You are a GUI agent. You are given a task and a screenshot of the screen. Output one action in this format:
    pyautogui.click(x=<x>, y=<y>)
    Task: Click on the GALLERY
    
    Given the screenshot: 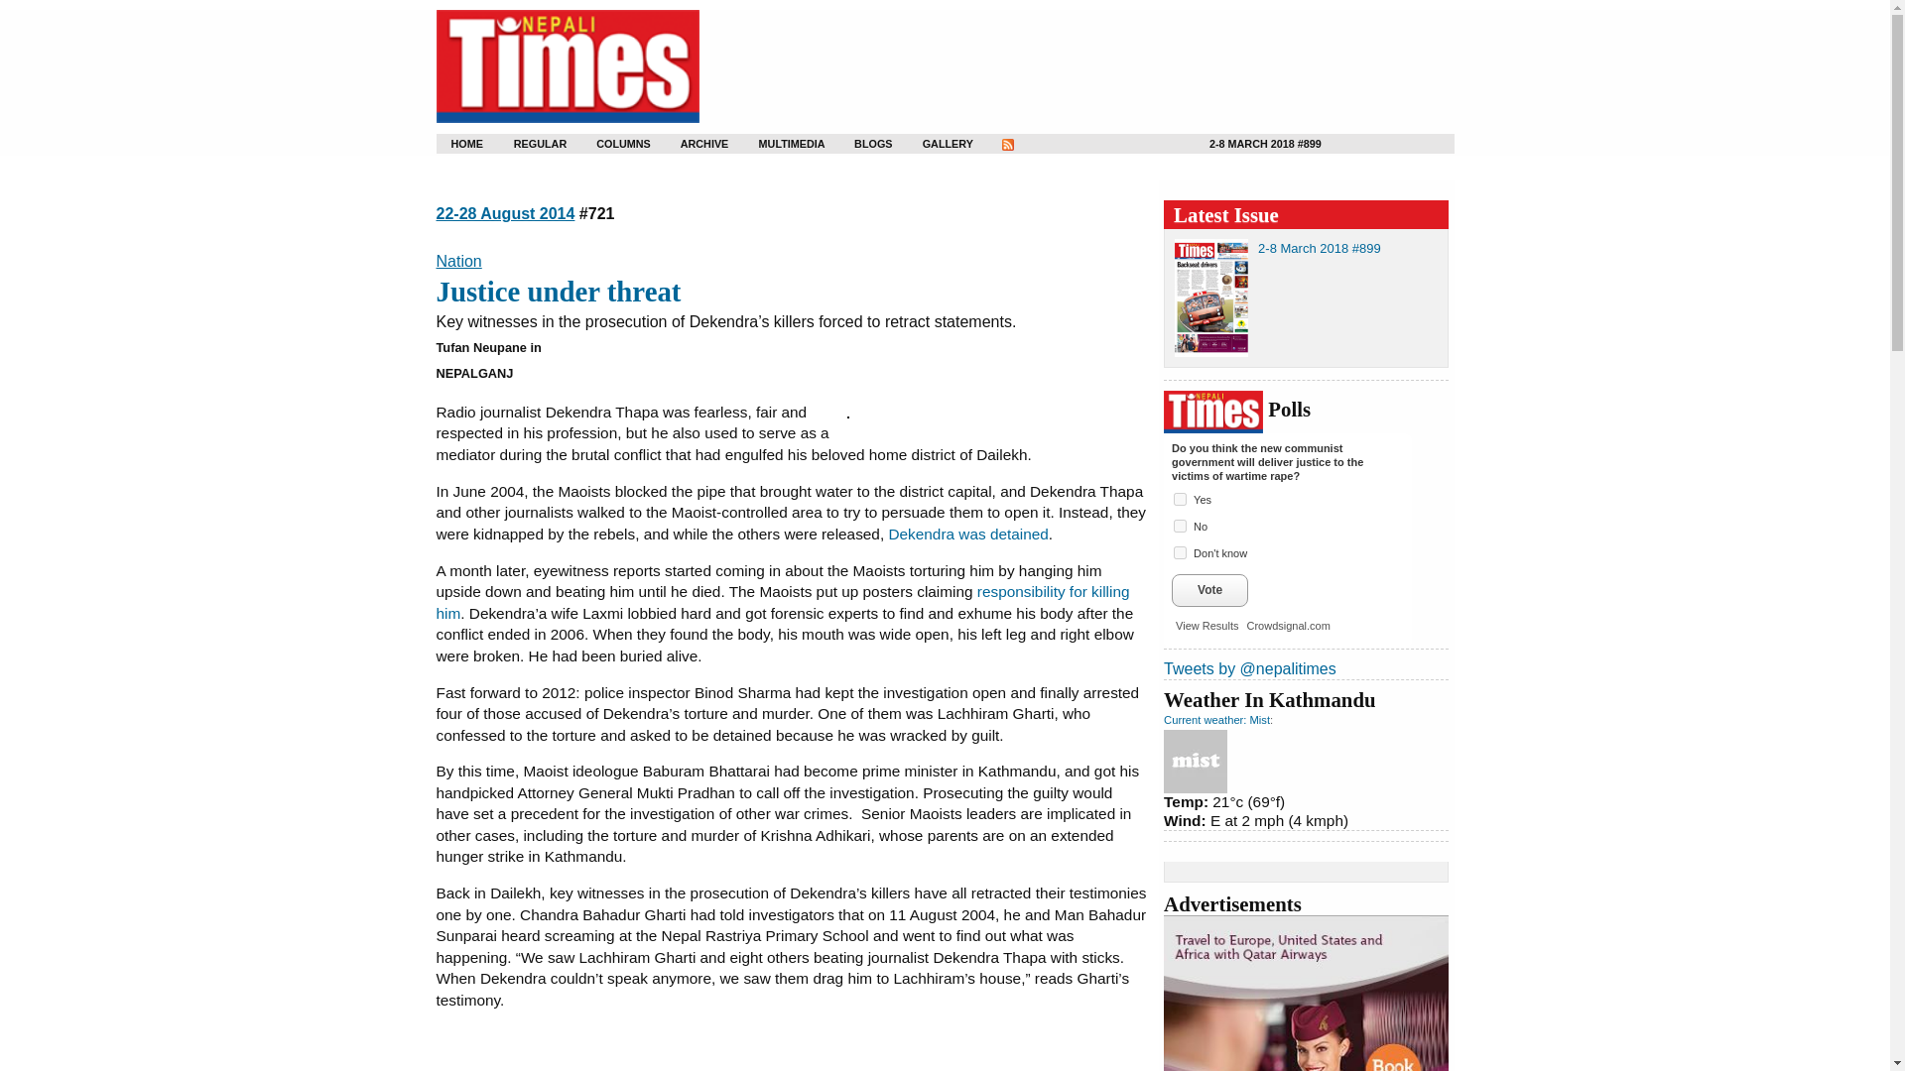 What is the action you would take?
    pyautogui.click(x=935, y=145)
    